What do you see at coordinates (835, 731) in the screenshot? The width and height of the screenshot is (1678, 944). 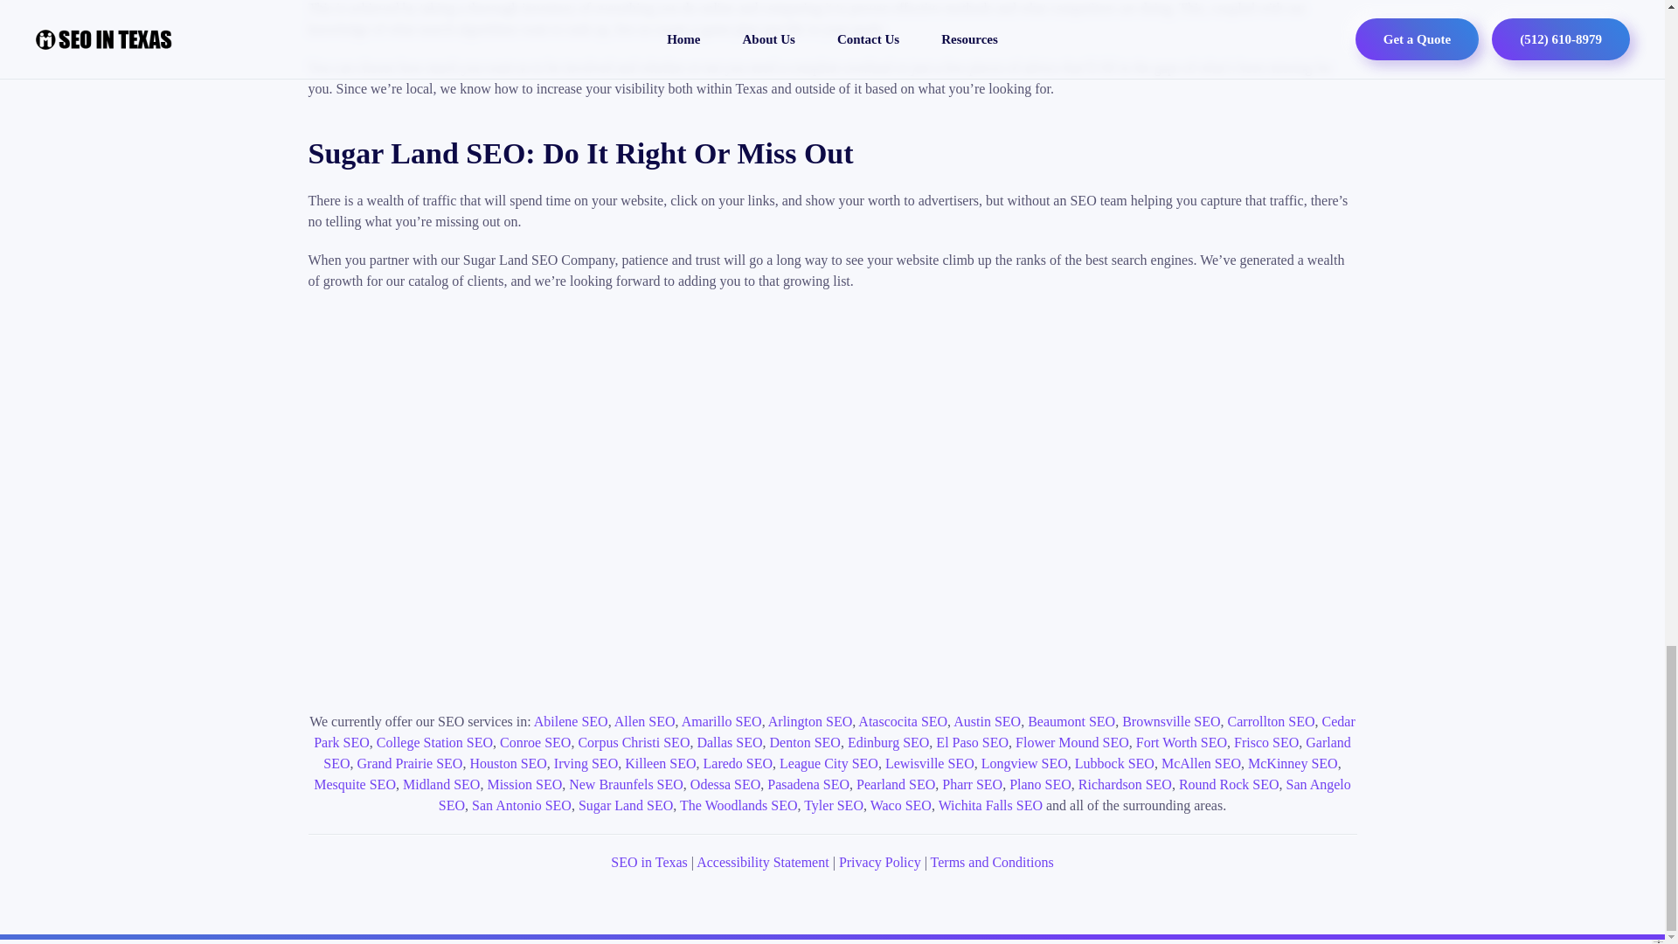 I see `Cedar Park SEO` at bounding box center [835, 731].